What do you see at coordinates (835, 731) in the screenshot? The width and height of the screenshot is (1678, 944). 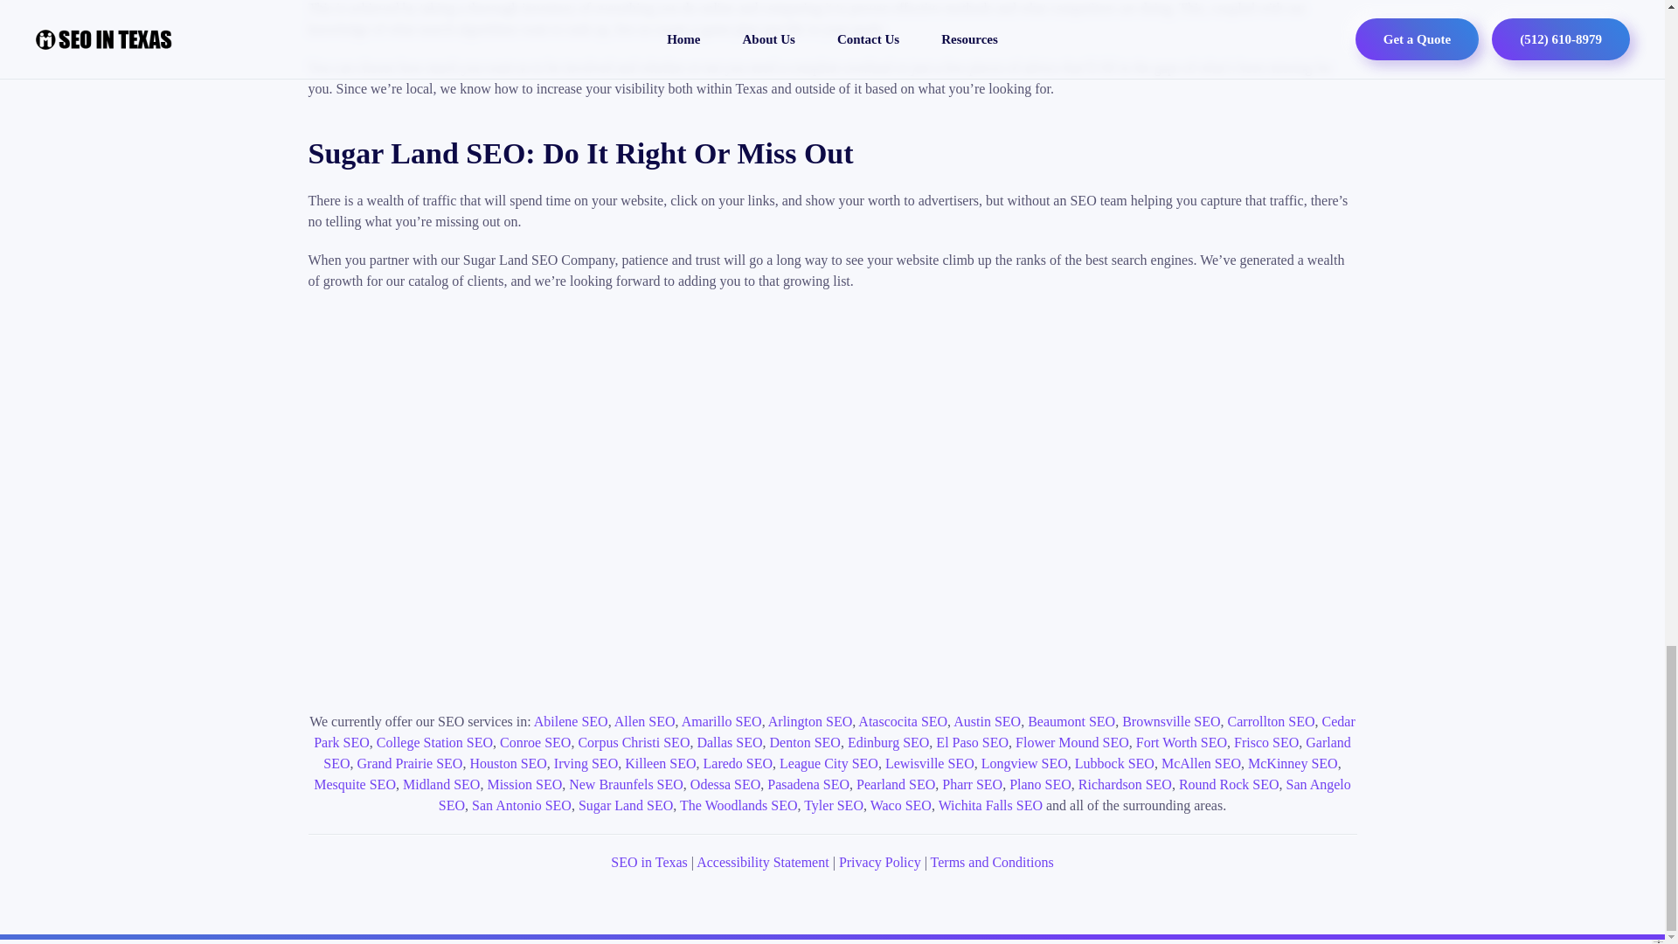 I see `Cedar Park SEO` at bounding box center [835, 731].